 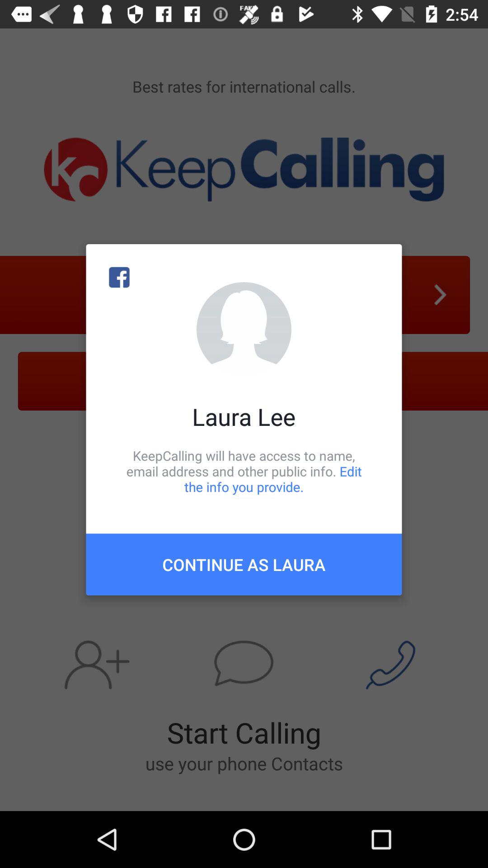 What do you see at coordinates (244, 471) in the screenshot?
I see `swipe to the keepcalling will have icon` at bounding box center [244, 471].